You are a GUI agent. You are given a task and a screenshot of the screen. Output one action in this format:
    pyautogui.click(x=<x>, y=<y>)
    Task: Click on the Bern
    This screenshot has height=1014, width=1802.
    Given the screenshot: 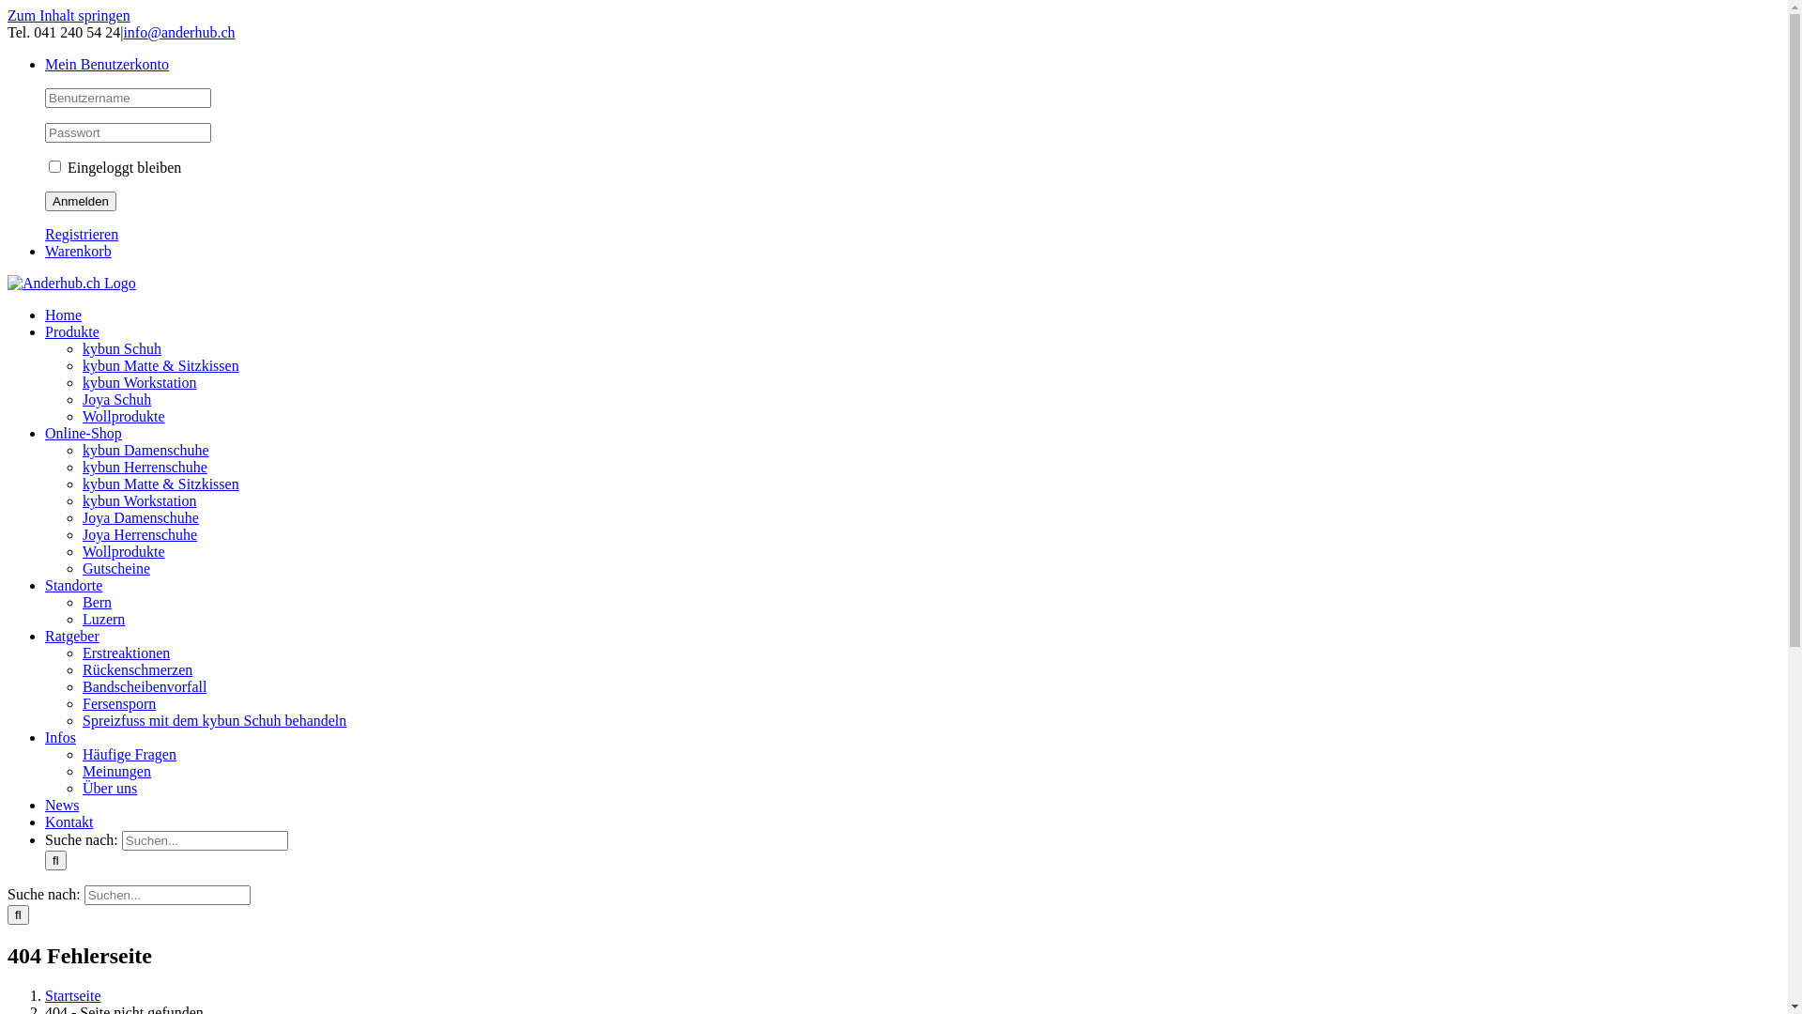 What is the action you would take?
    pyautogui.click(x=98, y=603)
    